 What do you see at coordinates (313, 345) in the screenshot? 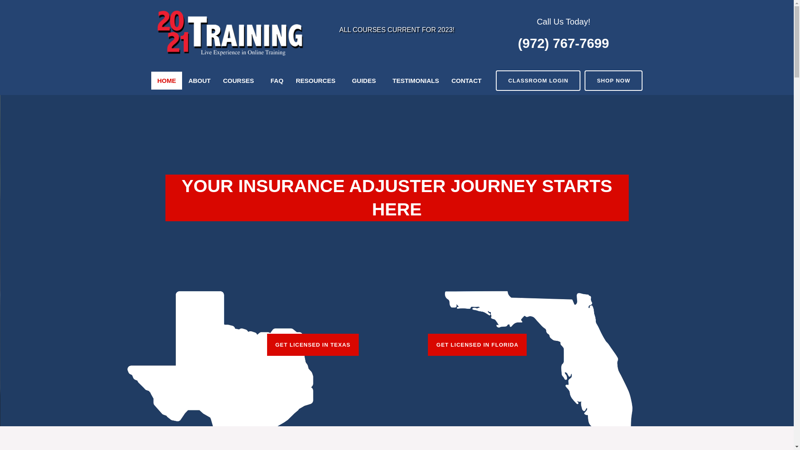
I see `GET LICENSED IN TEXAS` at bounding box center [313, 345].